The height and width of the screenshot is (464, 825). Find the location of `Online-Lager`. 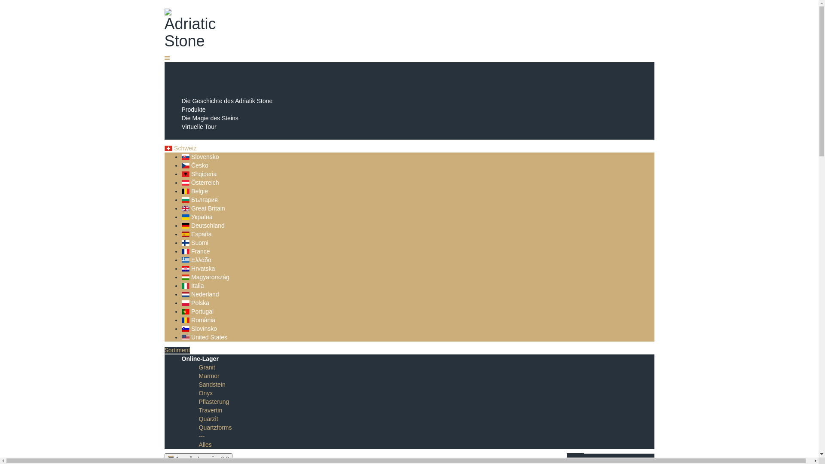

Online-Lager is located at coordinates (183, 75).